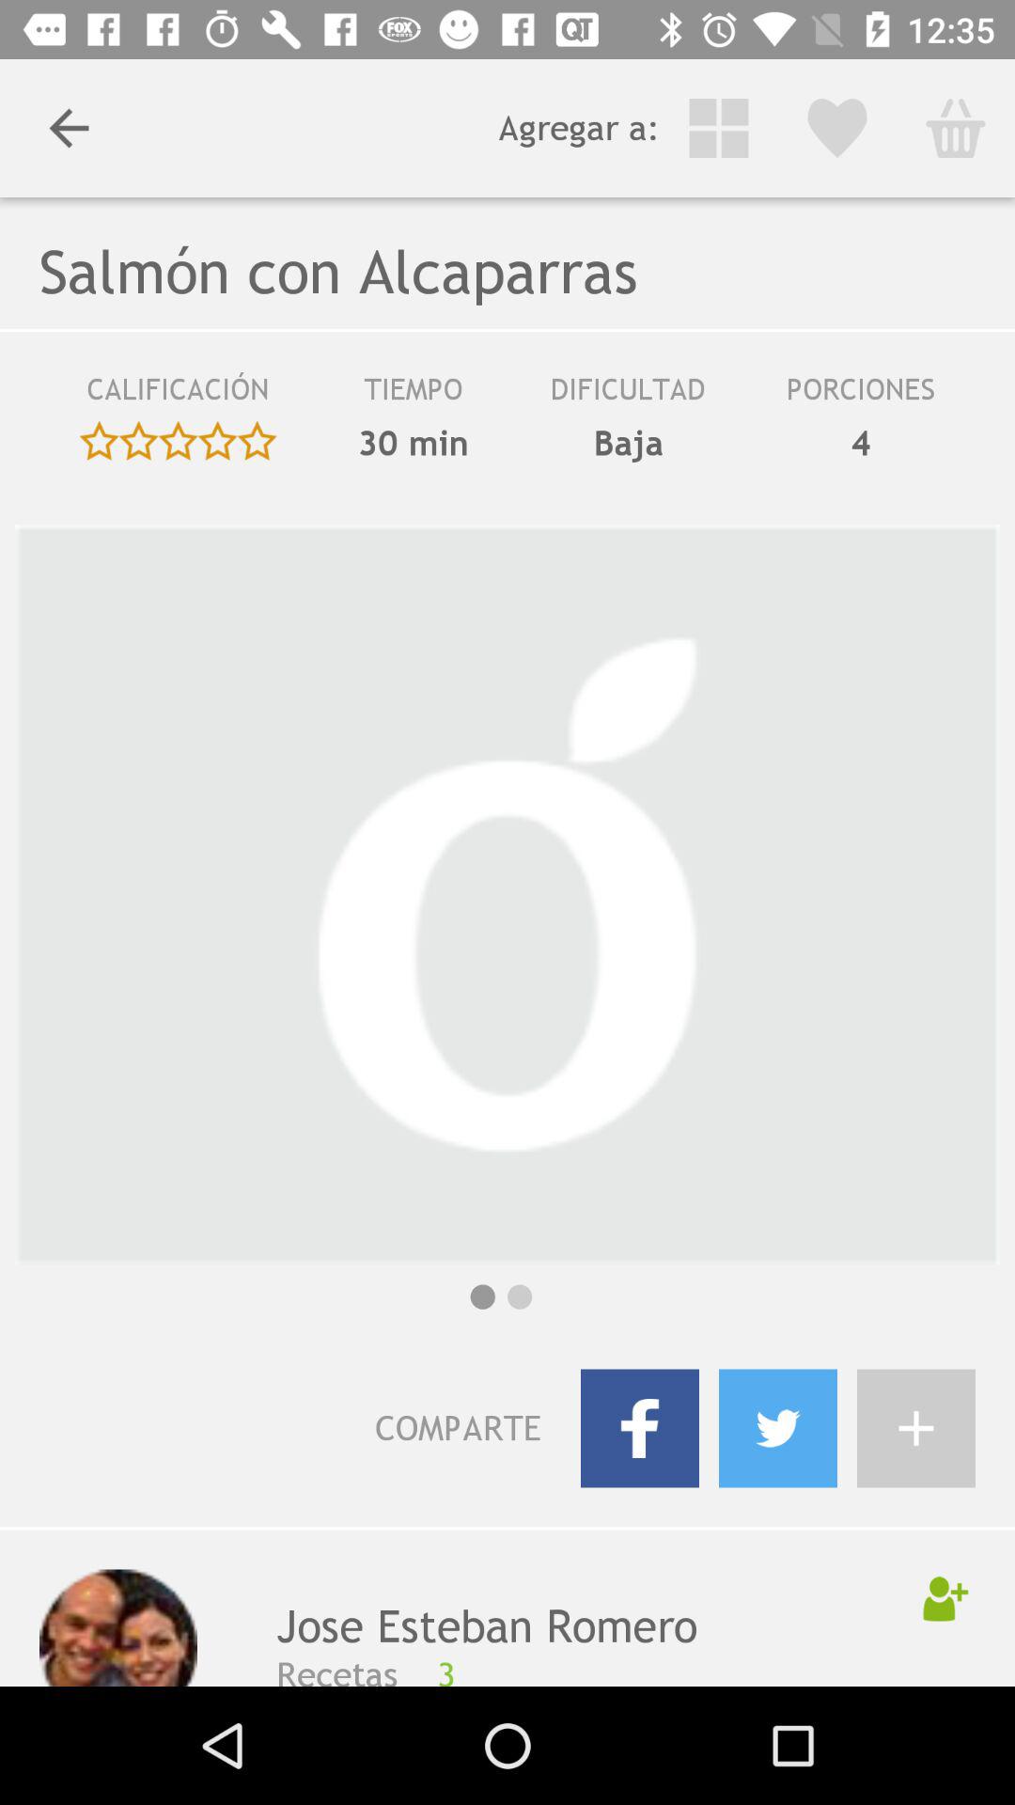 The height and width of the screenshot is (1805, 1015). What do you see at coordinates (414, 443) in the screenshot?
I see `launch 30 min item` at bounding box center [414, 443].